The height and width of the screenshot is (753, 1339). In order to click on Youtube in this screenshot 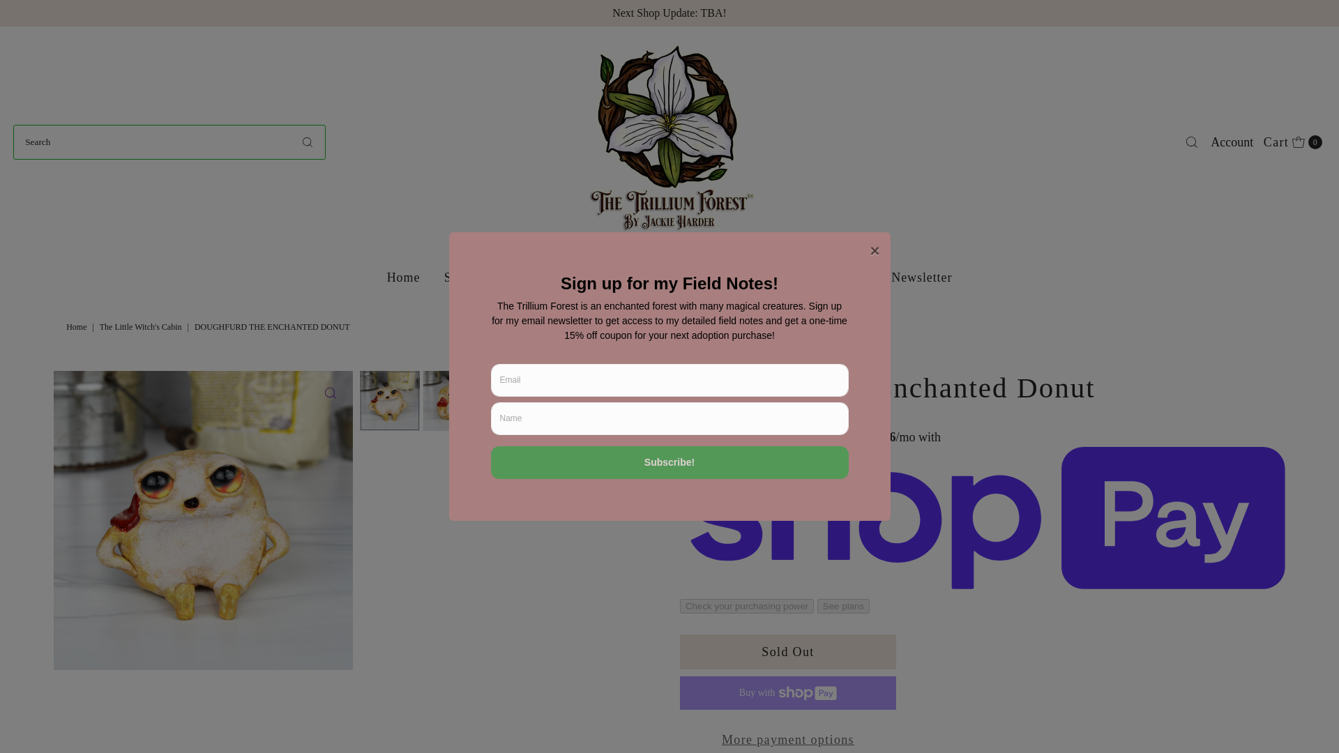, I will do `click(538, 277)`.